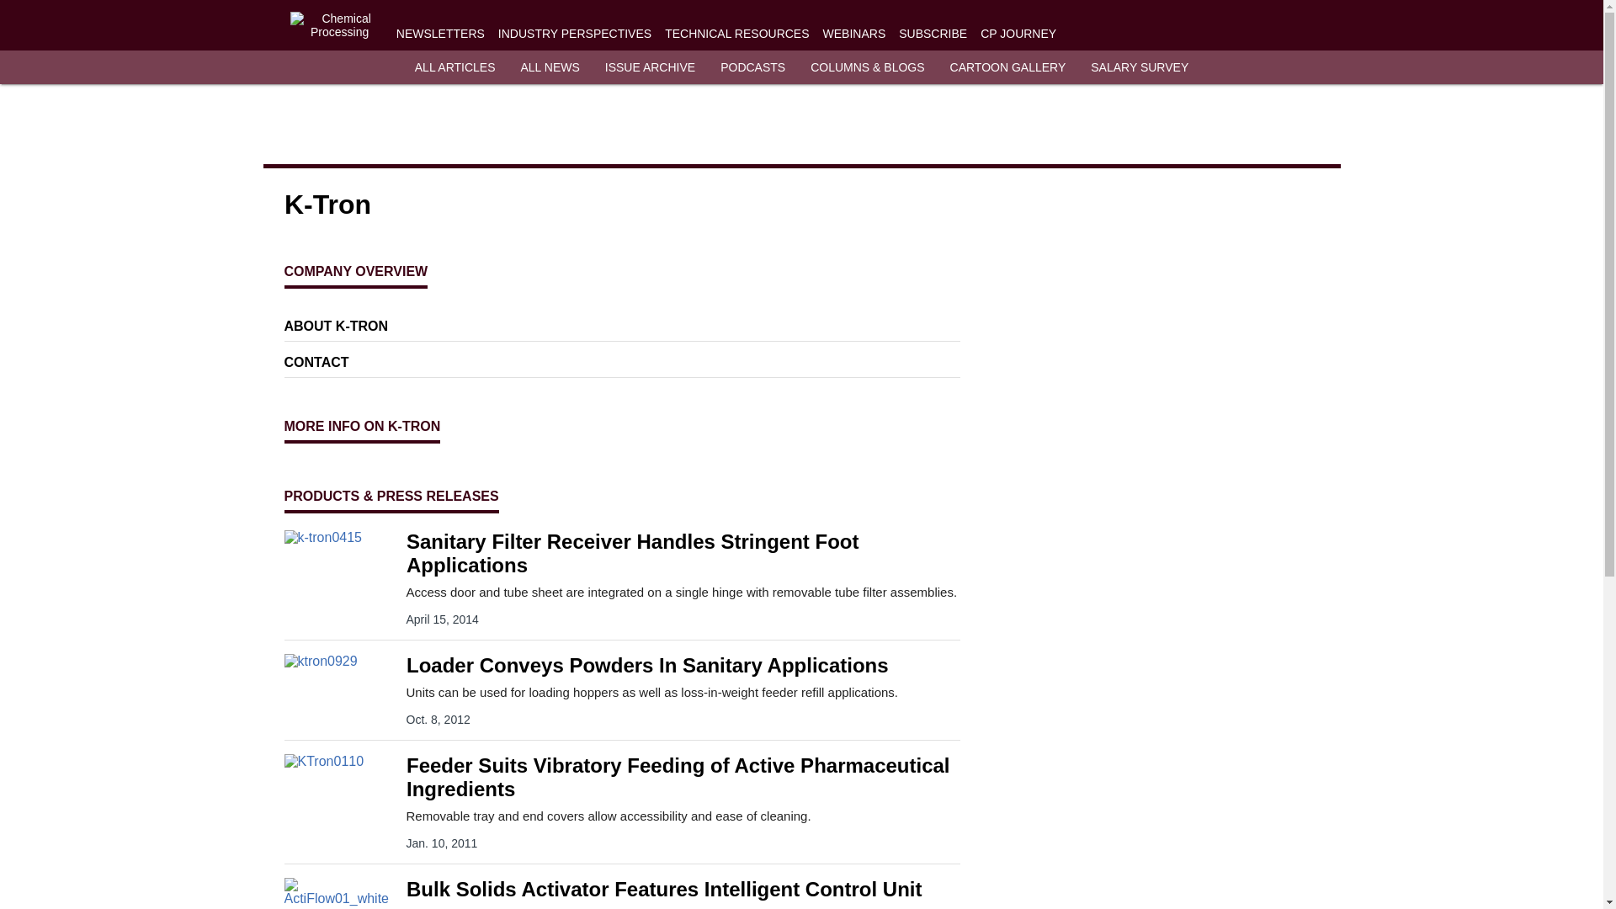  I want to click on CARTOON GALLERY, so click(1008, 67).